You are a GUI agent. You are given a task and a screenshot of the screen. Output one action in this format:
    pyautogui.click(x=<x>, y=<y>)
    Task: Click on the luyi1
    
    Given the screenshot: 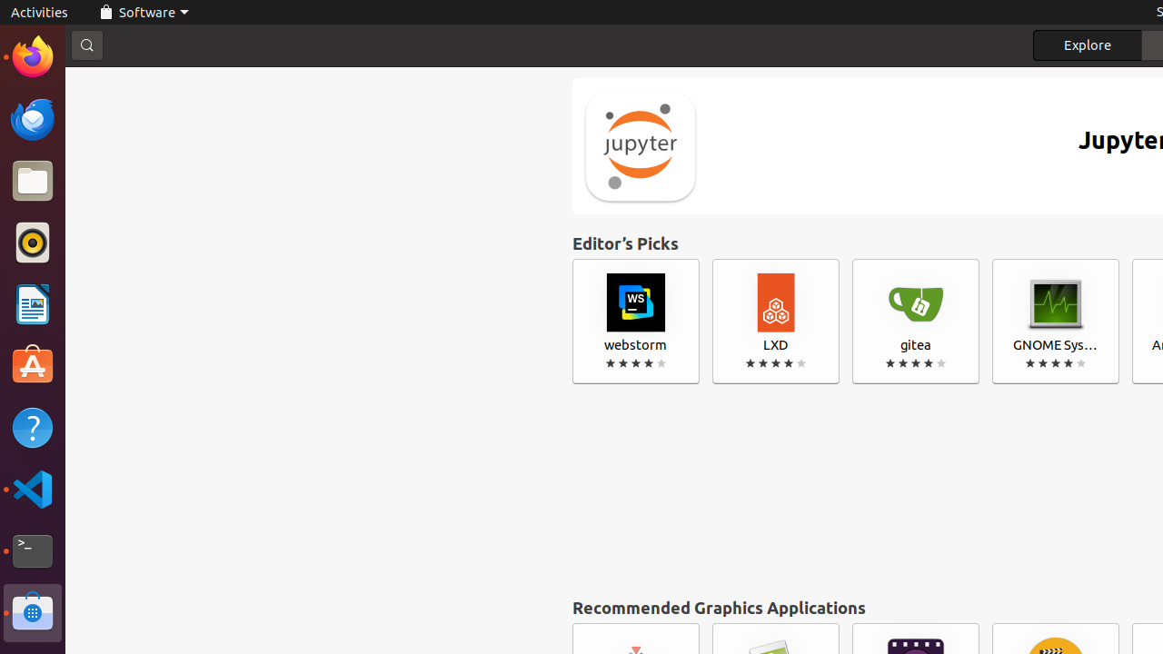 What is the action you would take?
    pyautogui.click(x=122, y=81)
    